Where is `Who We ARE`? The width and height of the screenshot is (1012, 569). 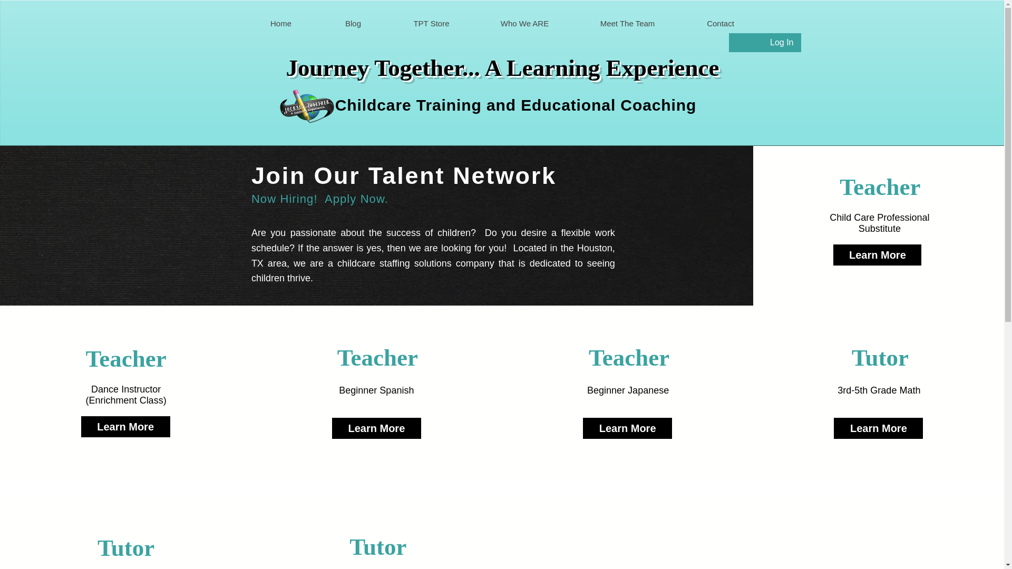
Who We ARE is located at coordinates (524, 23).